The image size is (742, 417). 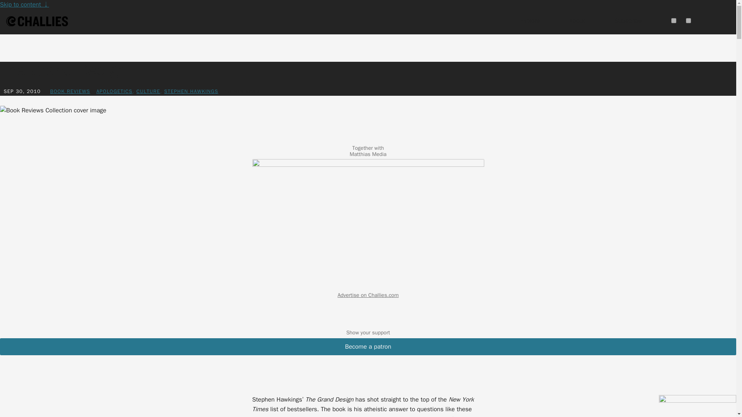 I want to click on Challies logo, so click(x=37, y=22).